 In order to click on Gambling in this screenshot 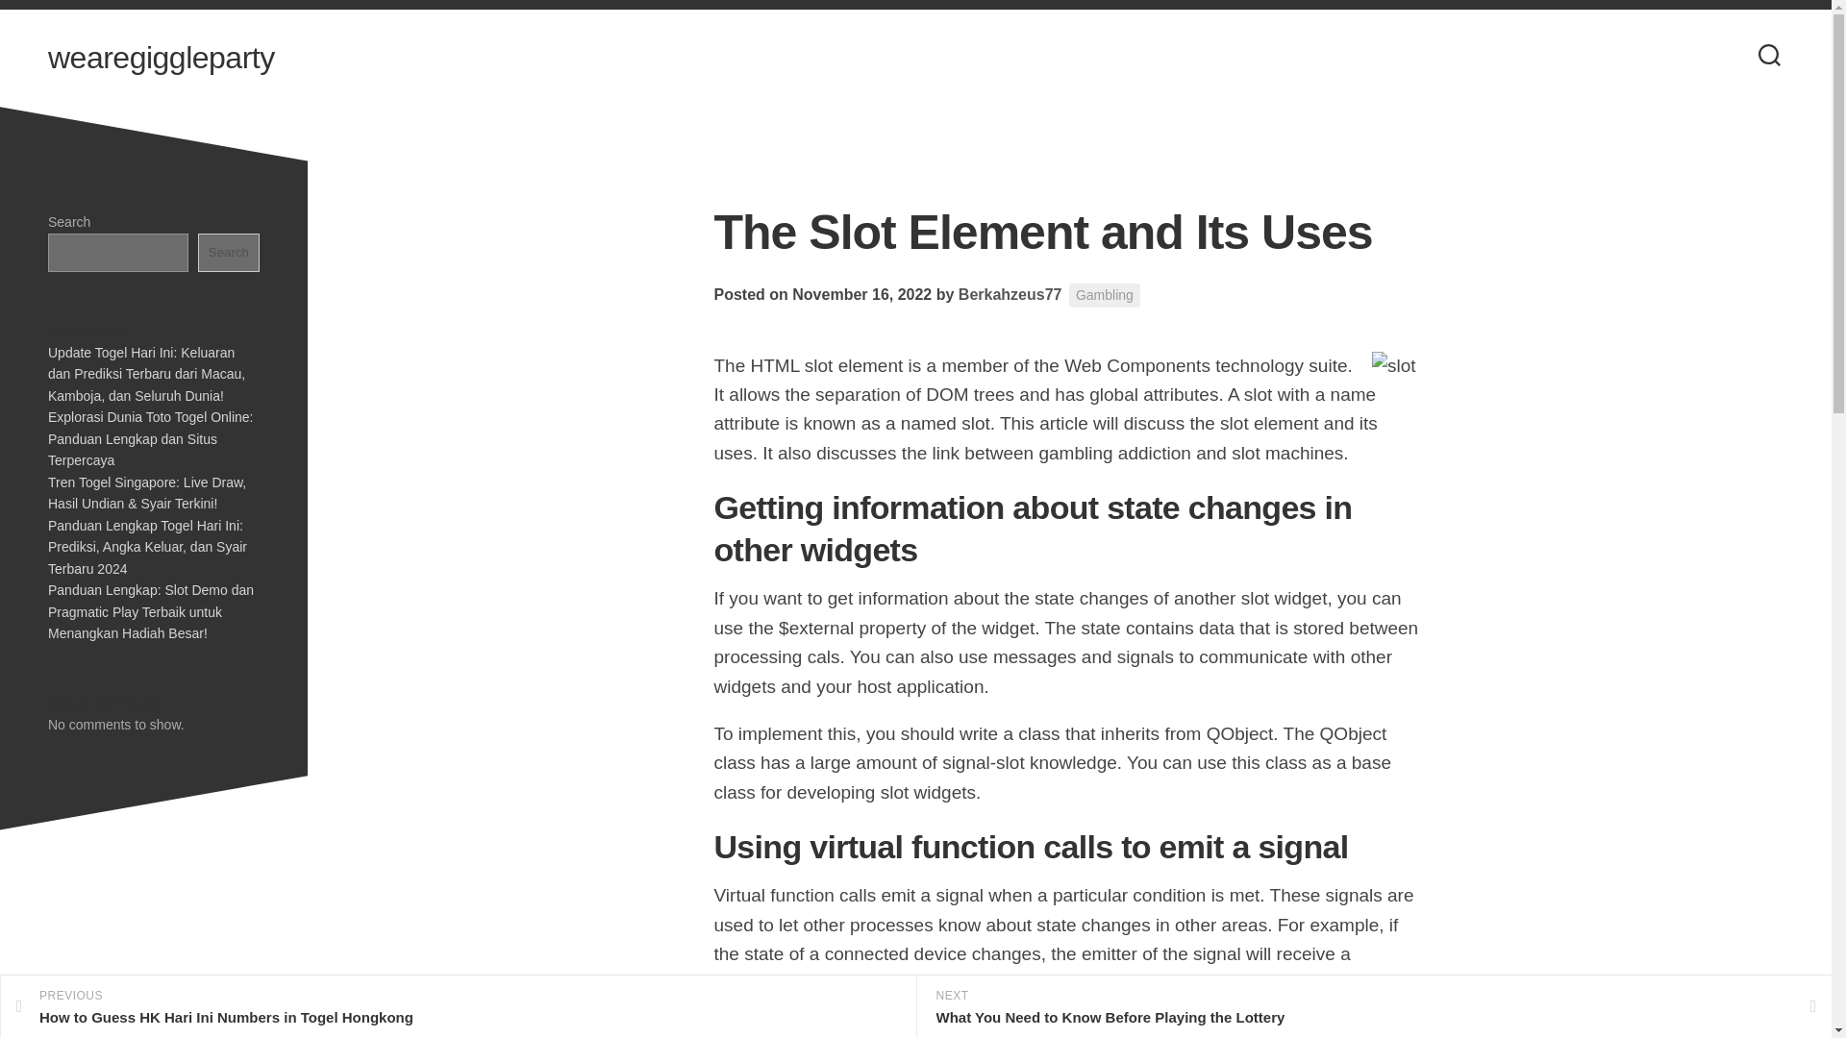, I will do `click(1010, 294)`.